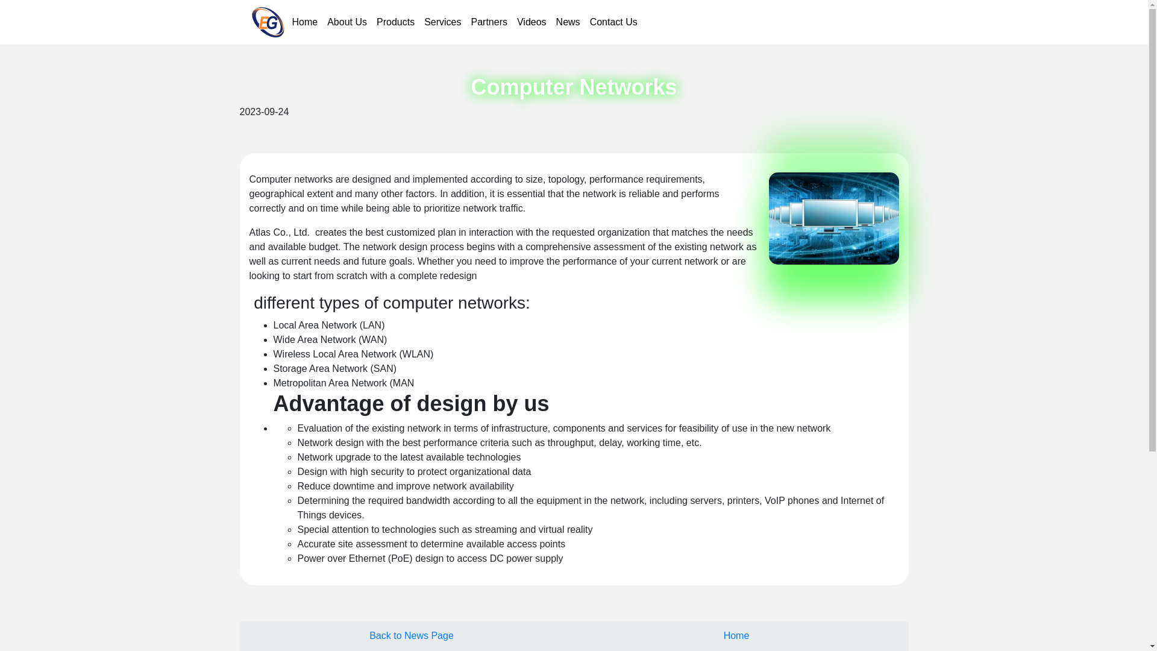 The image size is (1157, 651). Describe the element at coordinates (489, 22) in the screenshot. I see `Partners` at that location.